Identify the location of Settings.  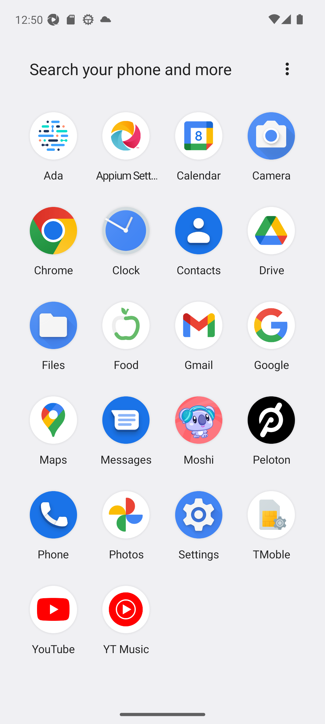
(199, 525).